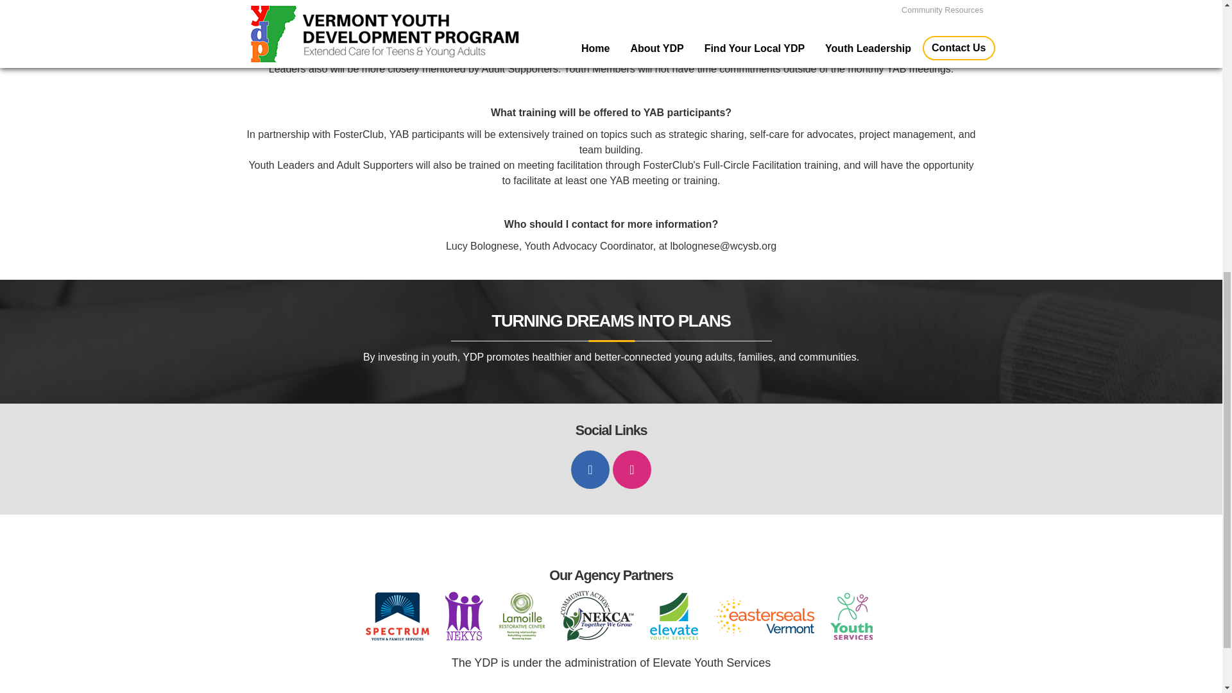 This screenshot has height=693, width=1232. I want to click on Lamoille, so click(521, 616).